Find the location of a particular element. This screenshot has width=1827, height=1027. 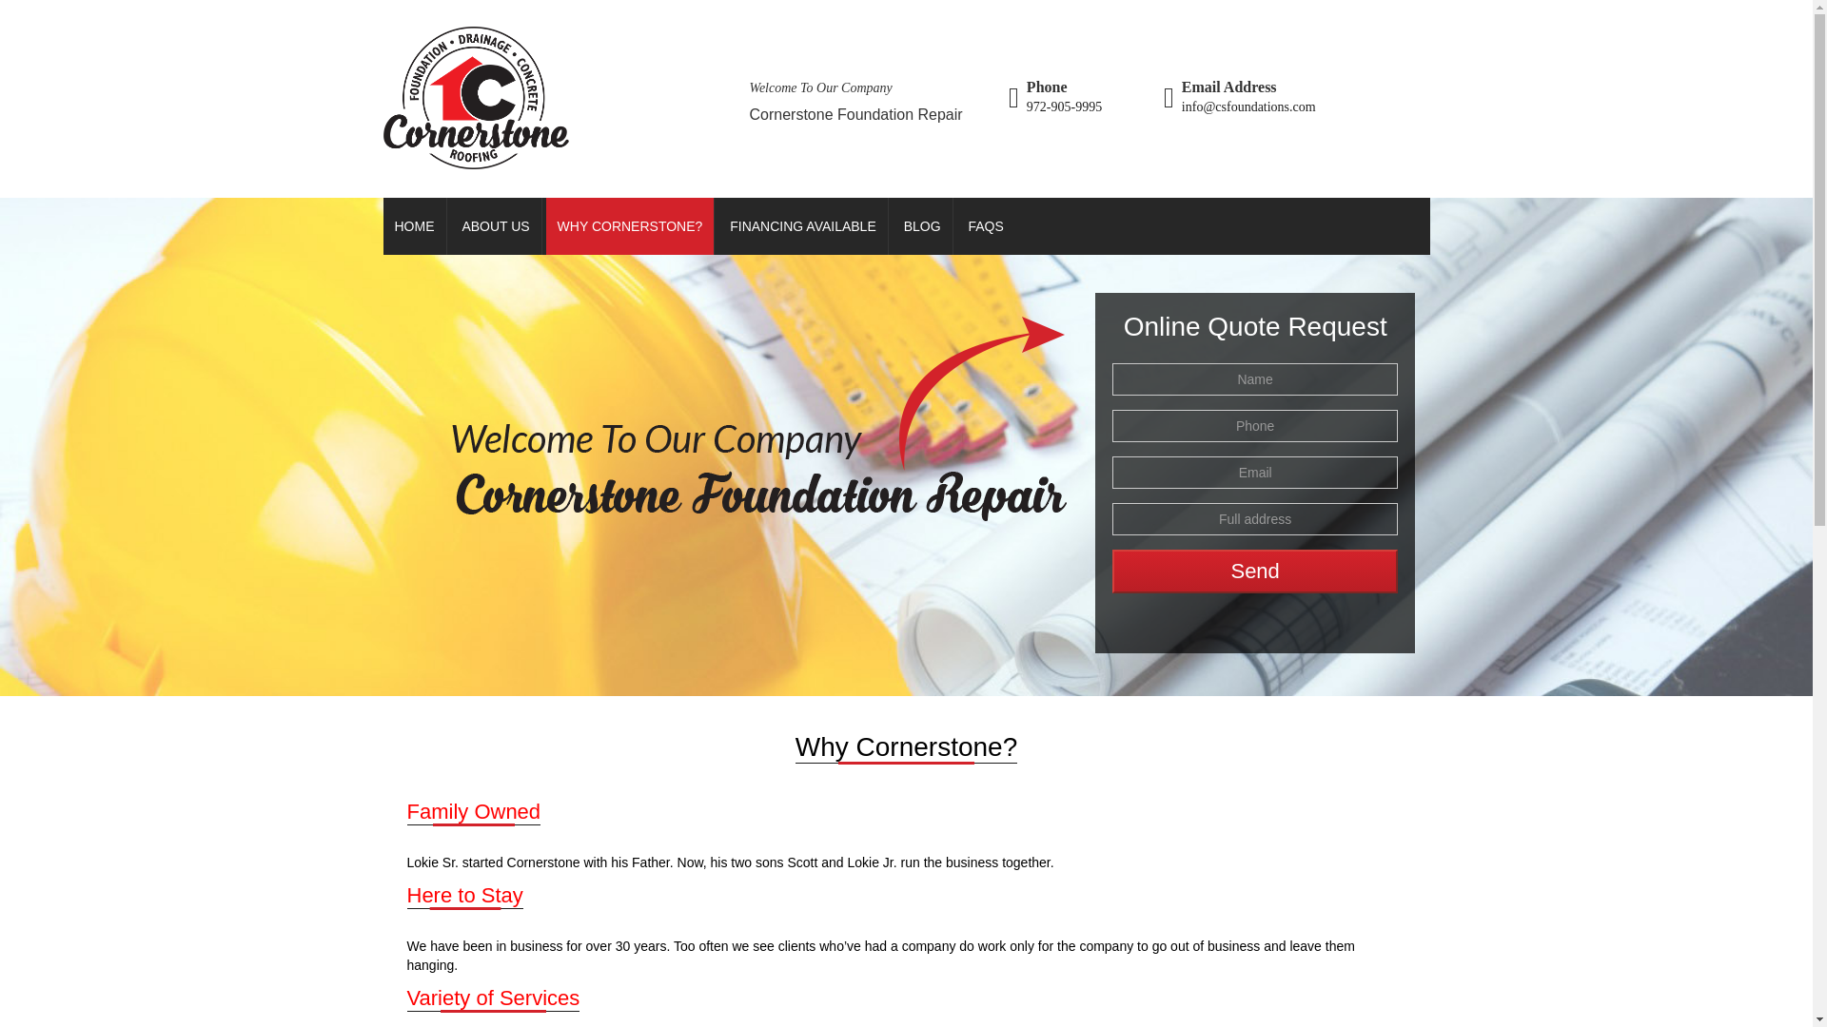

ABOUT US is located at coordinates (495, 226).